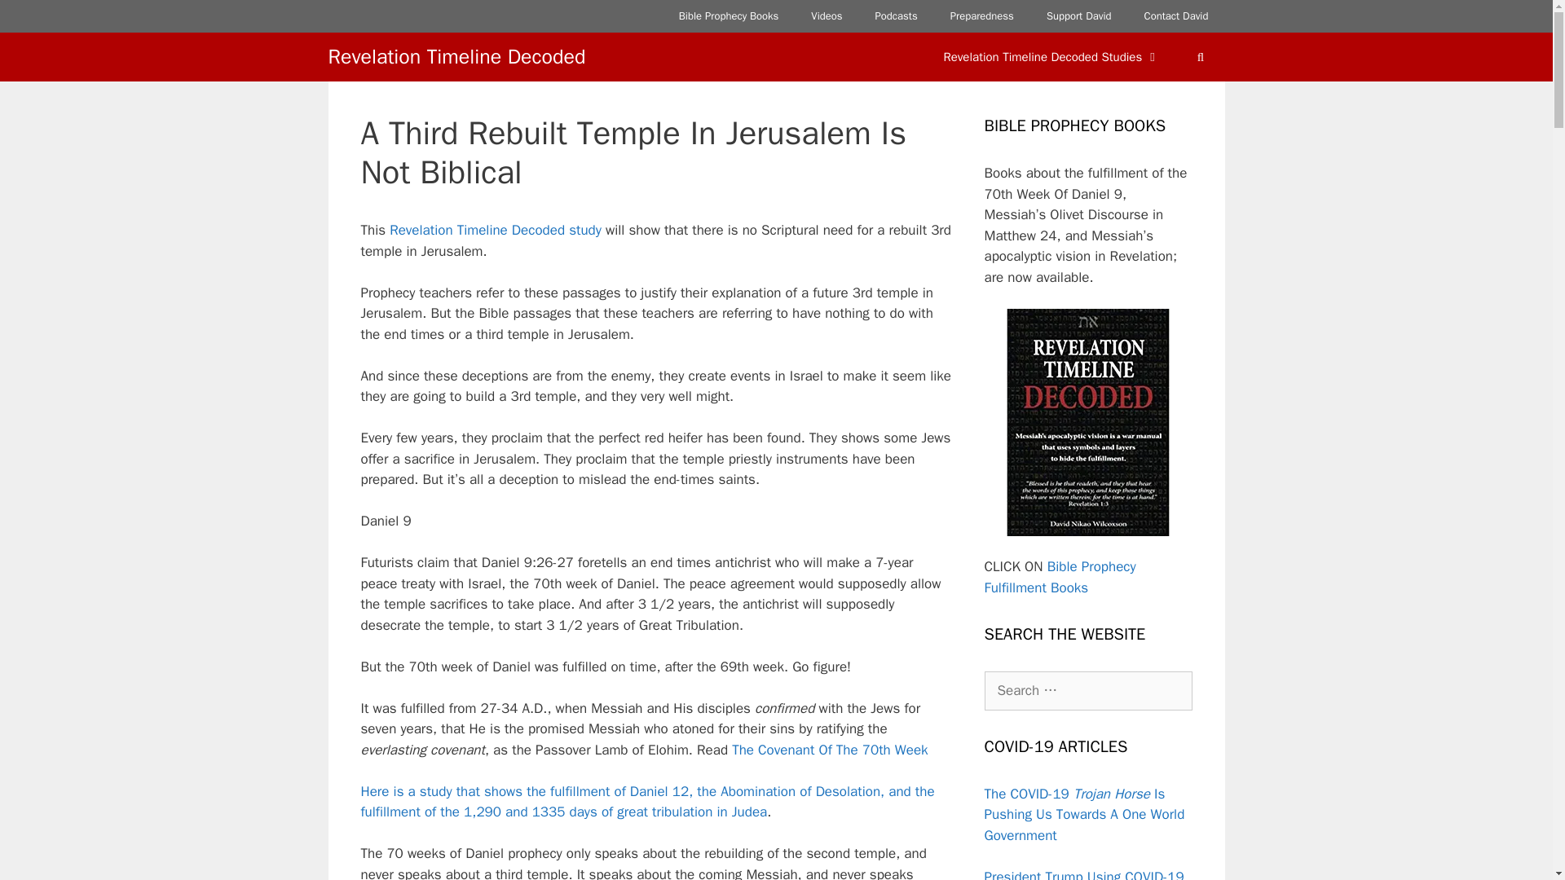 The image size is (1565, 880). I want to click on Search for:, so click(1088, 691).